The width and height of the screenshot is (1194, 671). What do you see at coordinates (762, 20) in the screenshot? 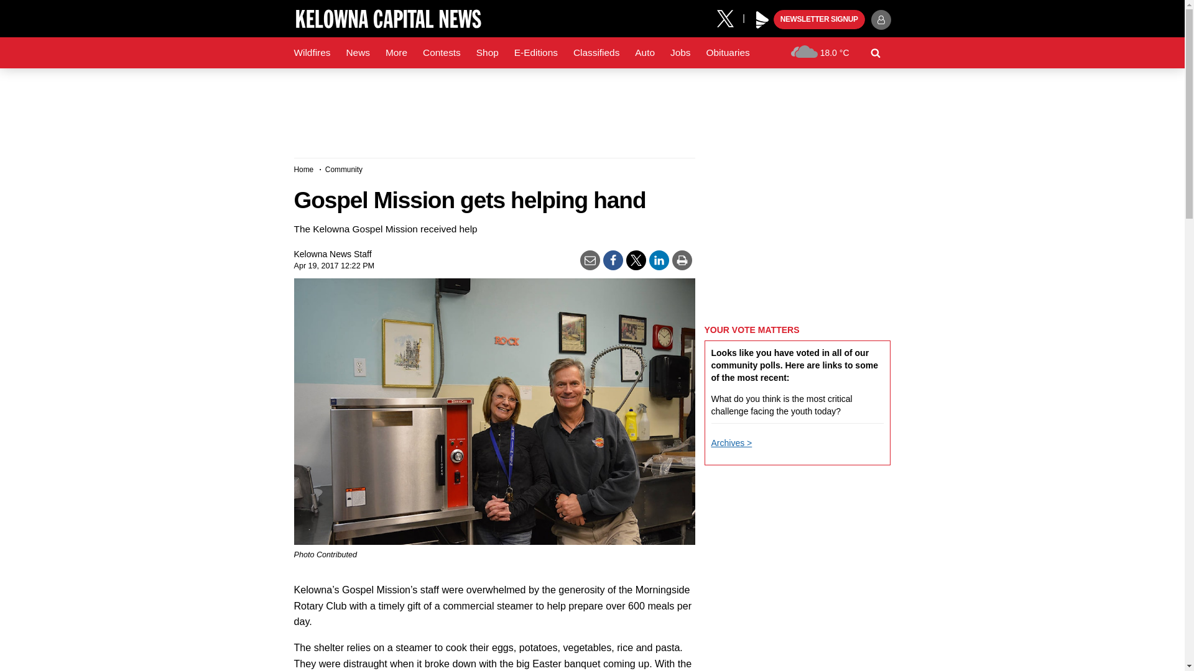
I see `Play` at bounding box center [762, 20].